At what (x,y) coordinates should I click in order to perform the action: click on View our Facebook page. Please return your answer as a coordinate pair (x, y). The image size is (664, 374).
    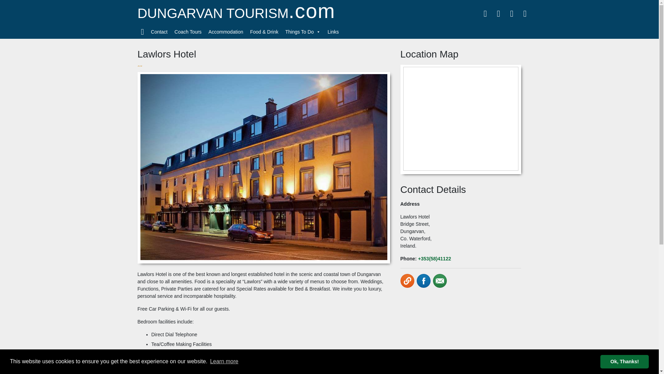
    Looking at the image, I should click on (423, 280).